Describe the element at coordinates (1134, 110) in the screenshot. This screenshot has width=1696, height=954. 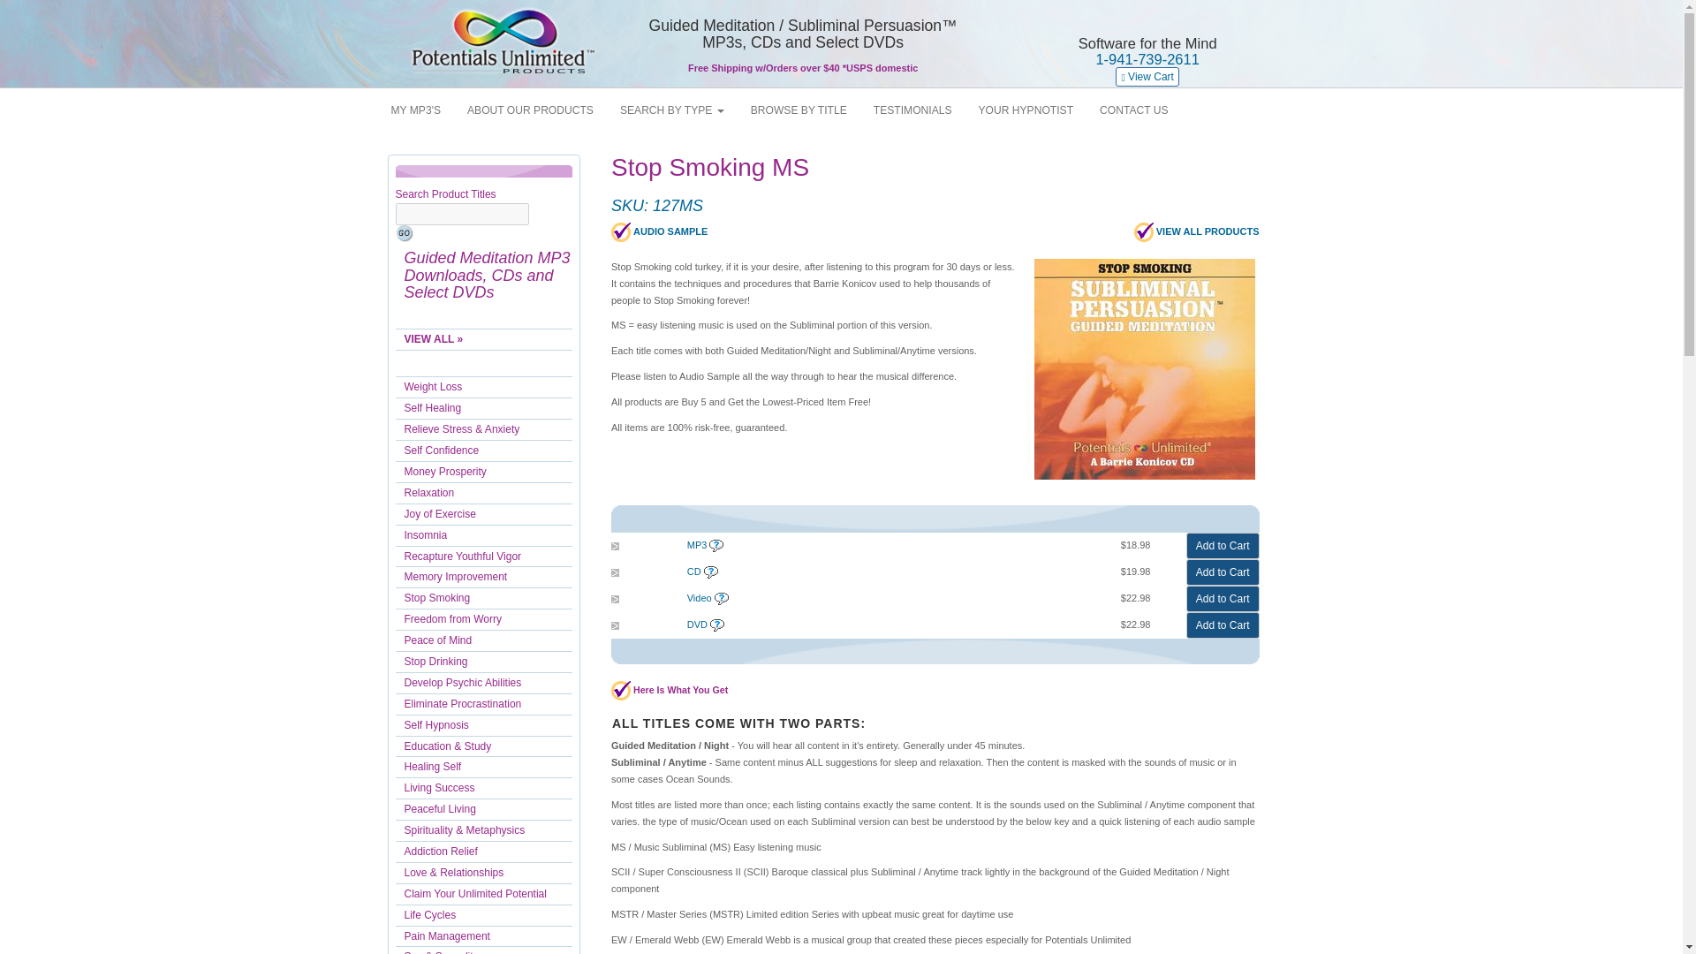
I see `Contact Us` at that location.